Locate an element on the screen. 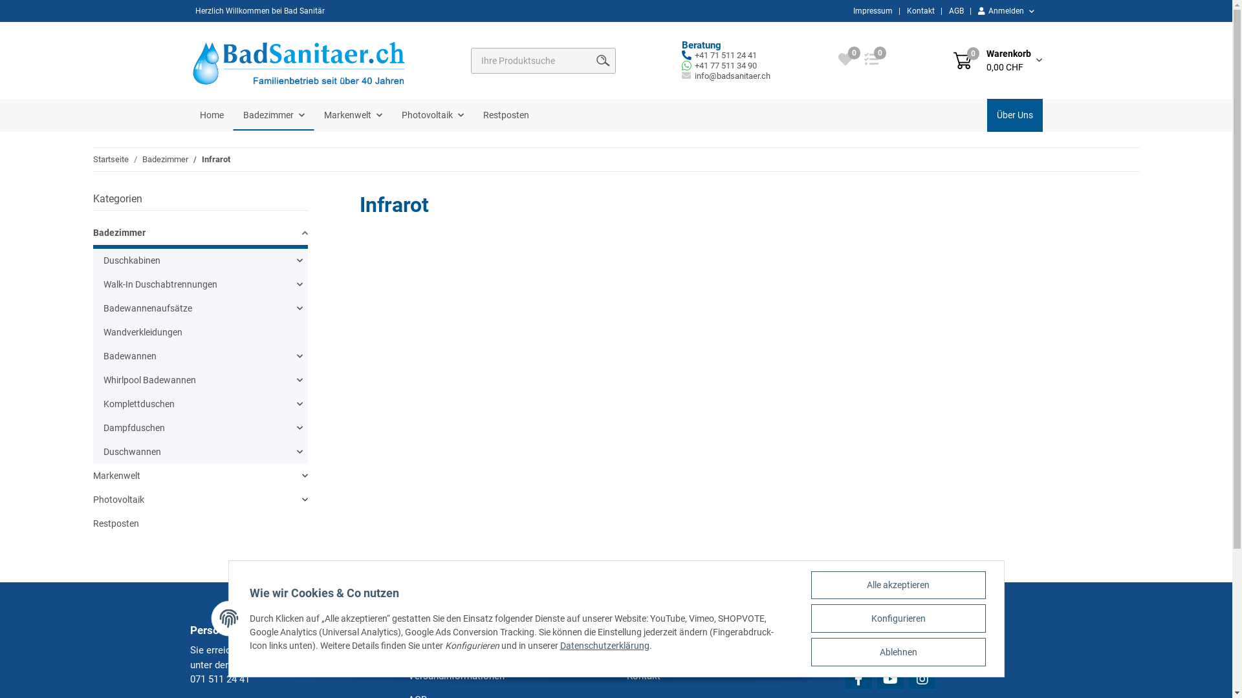 Image resolution: width=1242 pixels, height=698 pixels. Zahlungsarten is located at coordinates (507, 653).